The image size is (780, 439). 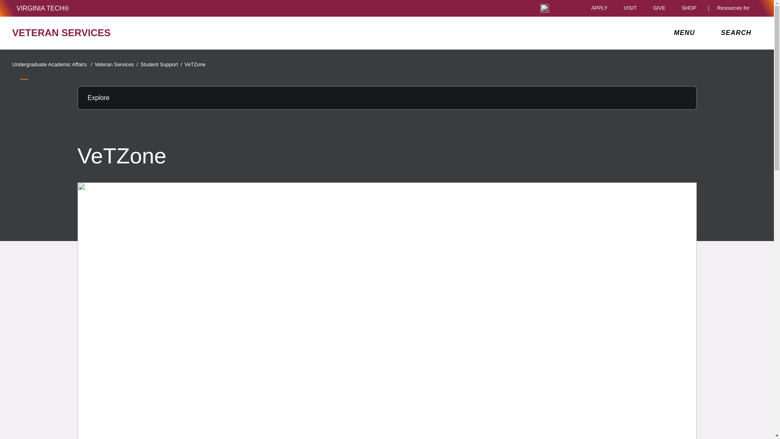 I want to click on VISIT, so click(x=630, y=8).